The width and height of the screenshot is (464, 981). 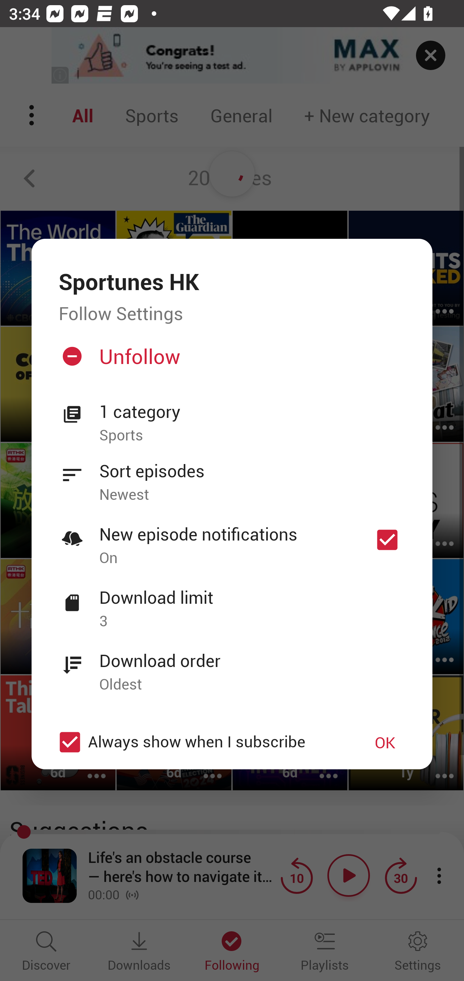 I want to click on 1 category, so click(x=252, y=412).